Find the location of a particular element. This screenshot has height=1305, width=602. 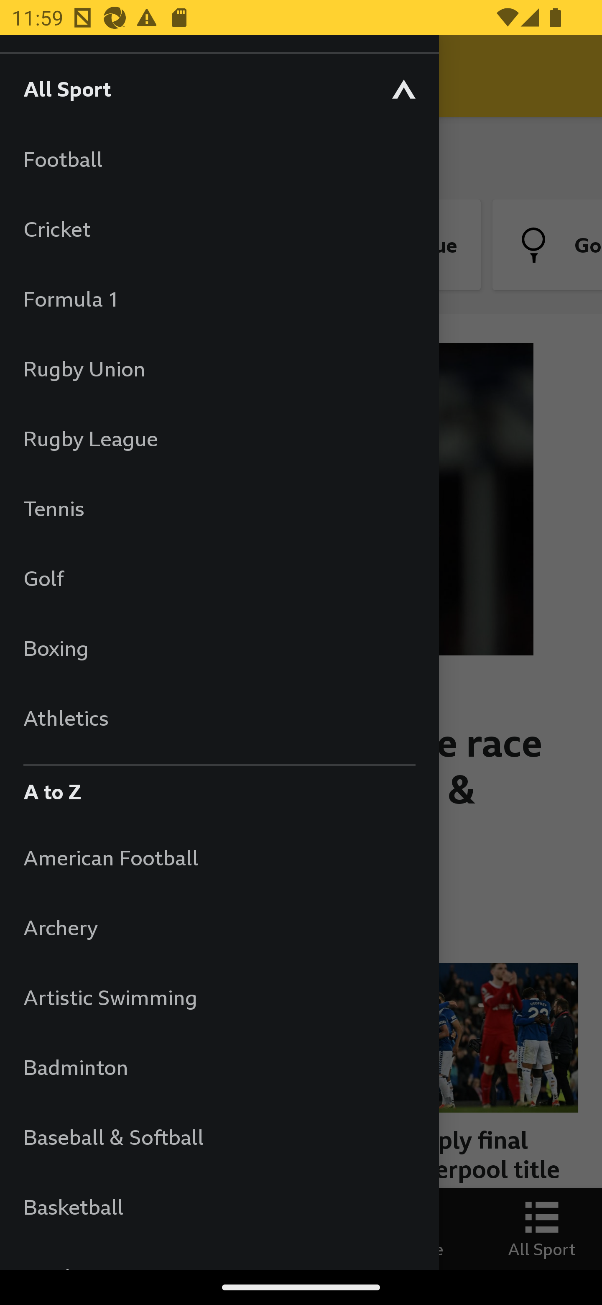

Artistic Swimming is located at coordinates (219, 997).